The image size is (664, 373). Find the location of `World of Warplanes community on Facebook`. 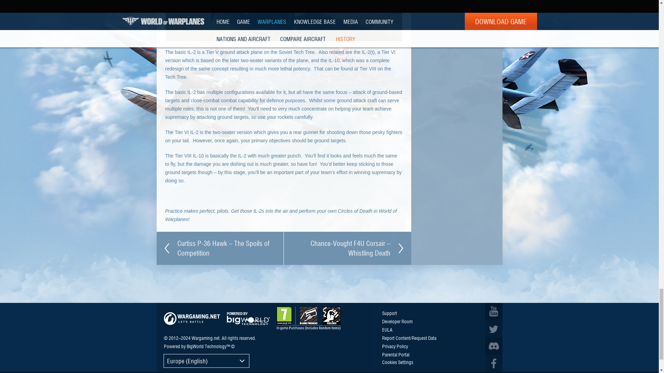

World of Warplanes community on Facebook is located at coordinates (493, 363).